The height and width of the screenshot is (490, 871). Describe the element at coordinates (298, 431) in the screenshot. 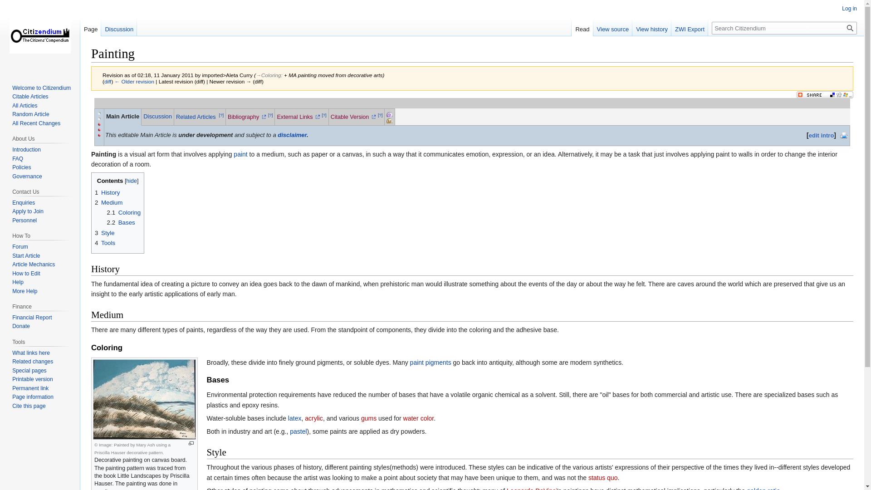

I see `pastel` at that location.